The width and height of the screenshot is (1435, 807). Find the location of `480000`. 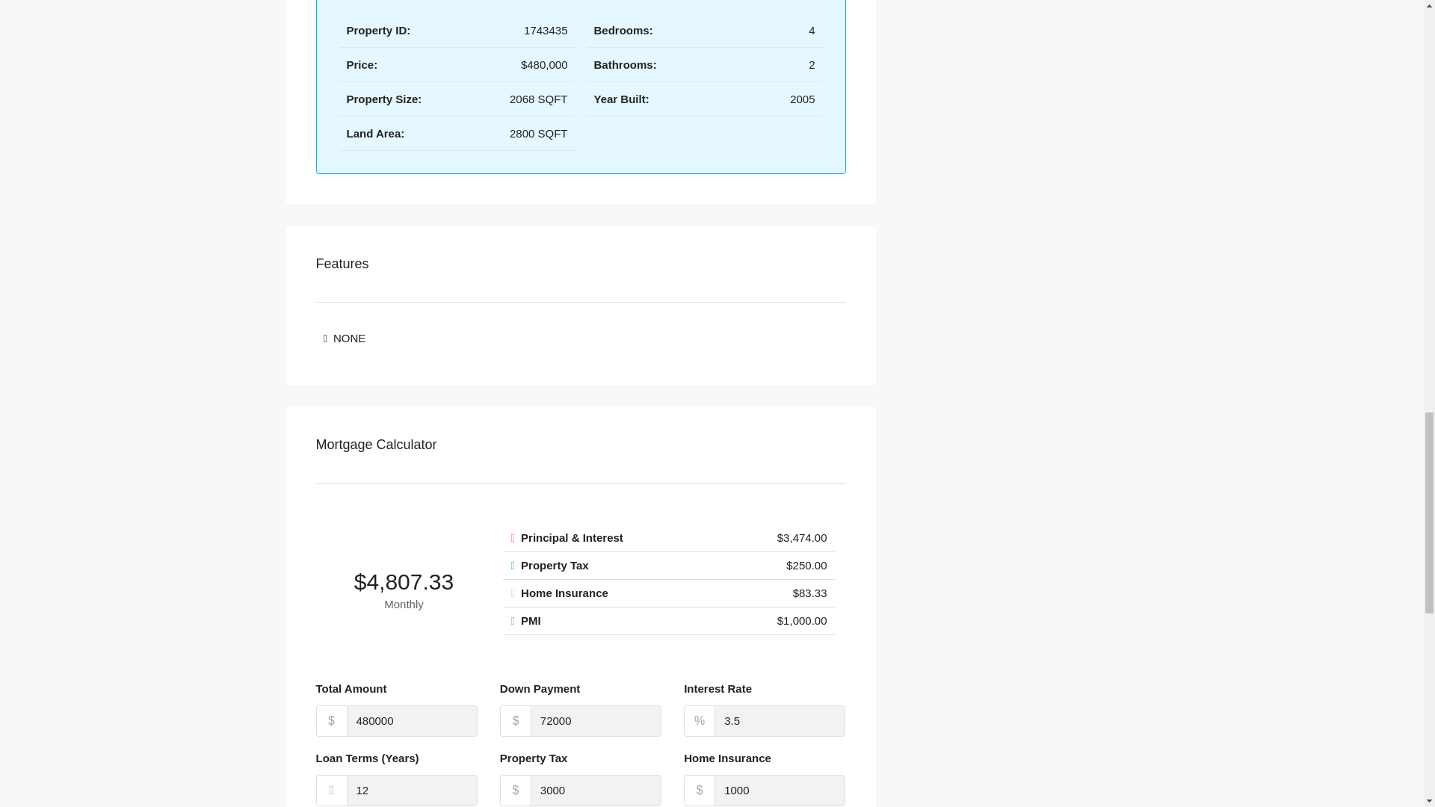

480000 is located at coordinates (413, 720).